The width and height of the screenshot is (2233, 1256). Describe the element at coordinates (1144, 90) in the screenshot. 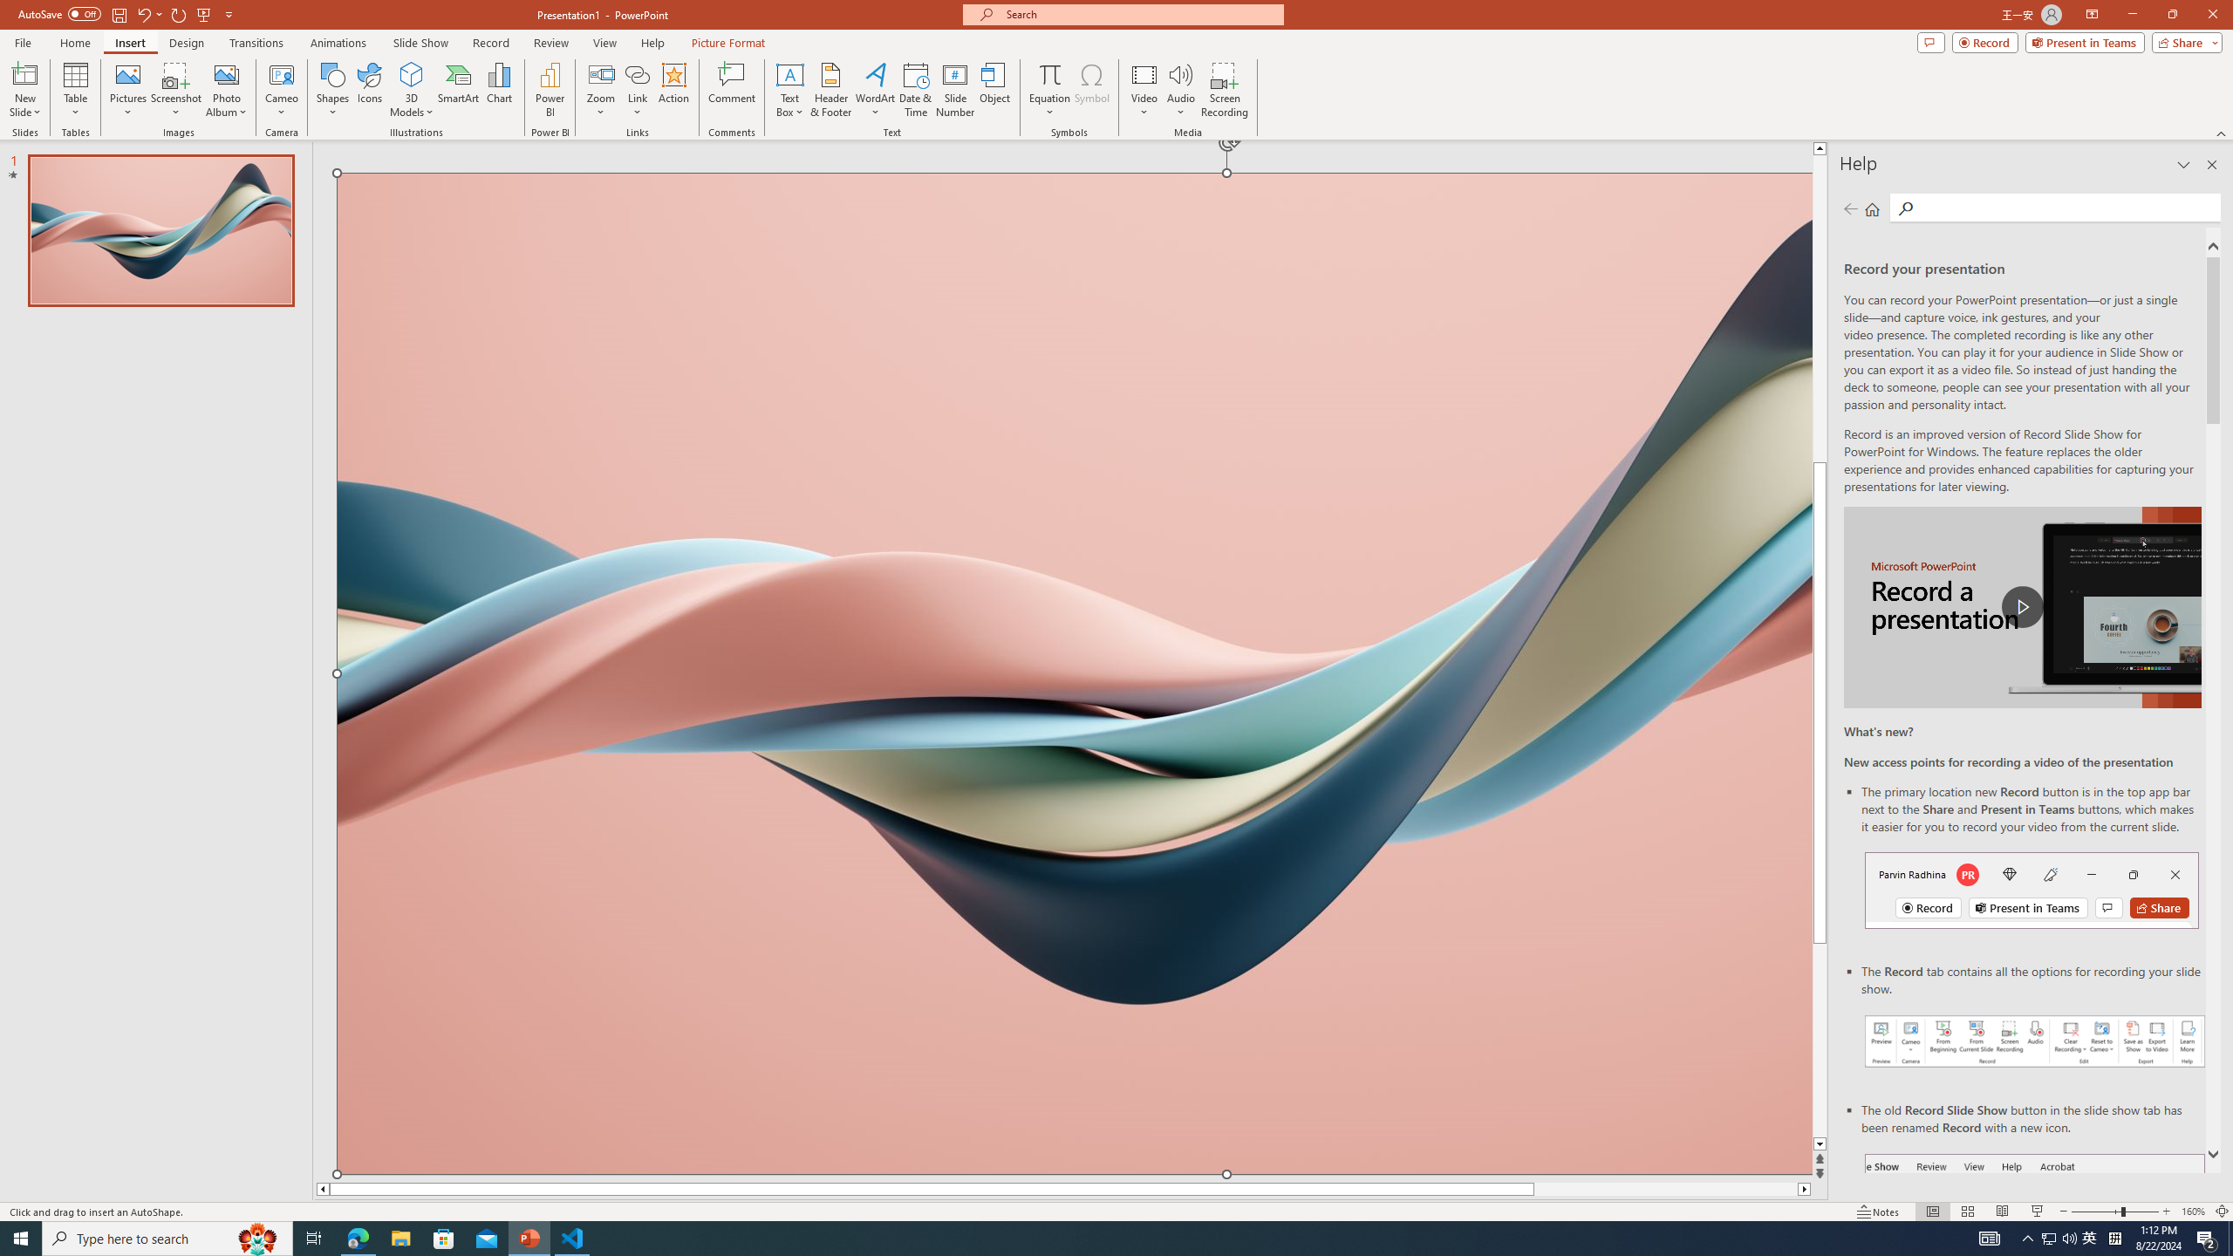

I see `Video` at that location.